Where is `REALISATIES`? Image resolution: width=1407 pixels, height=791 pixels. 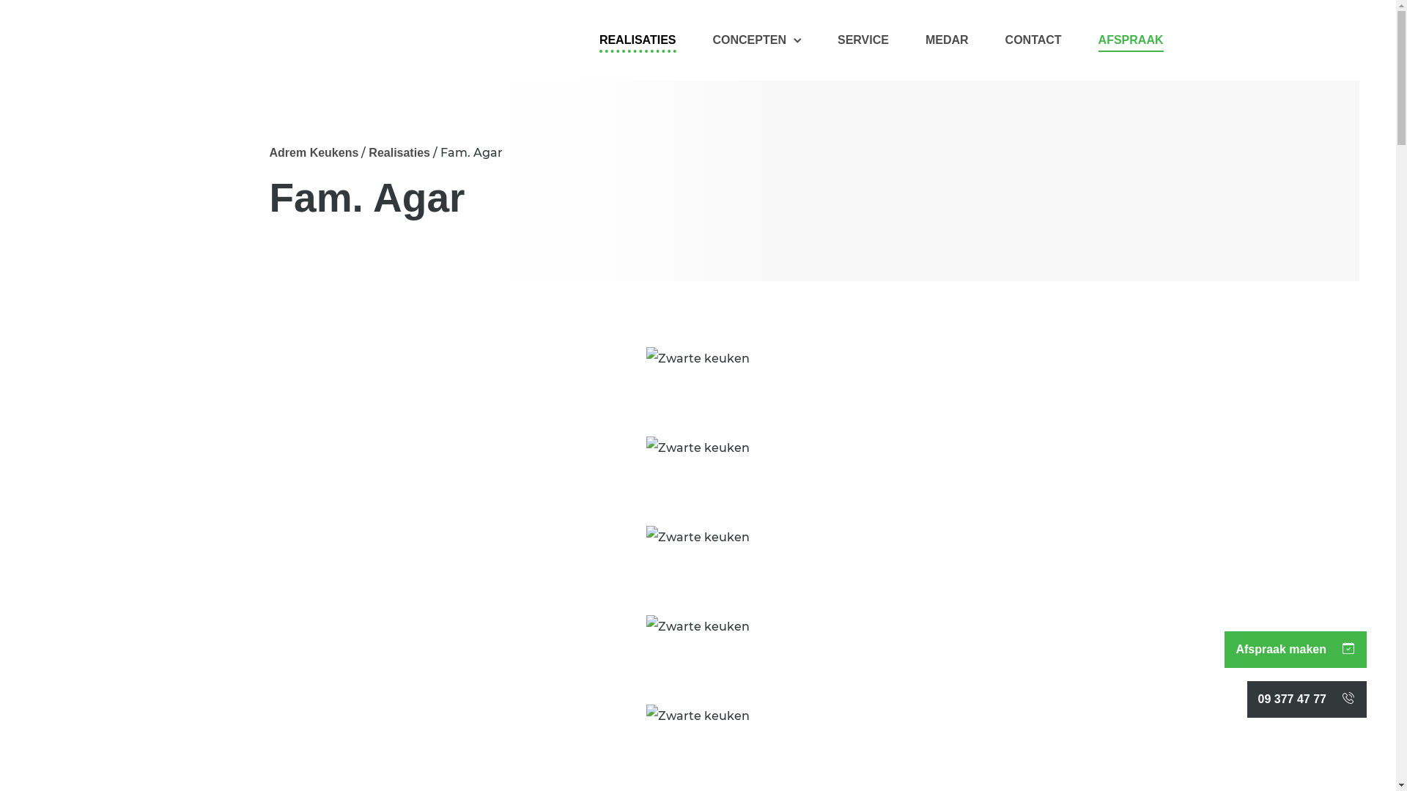
REALISATIES is located at coordinates (638, 43).